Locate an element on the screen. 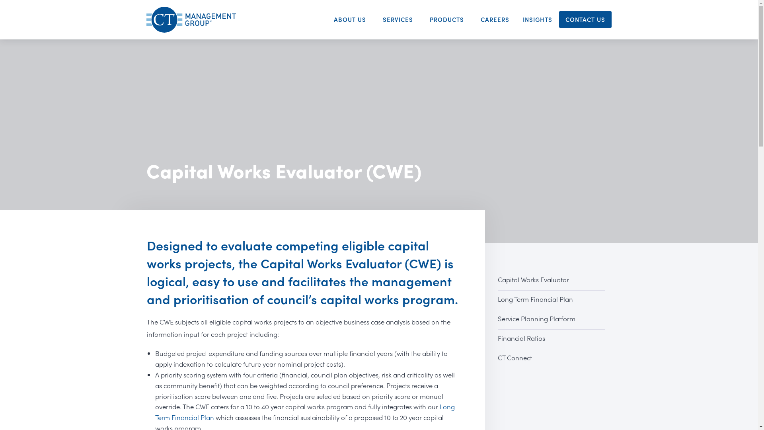 The image size is (764, 430). PRODUCTS is located at coordinates (449, 20).